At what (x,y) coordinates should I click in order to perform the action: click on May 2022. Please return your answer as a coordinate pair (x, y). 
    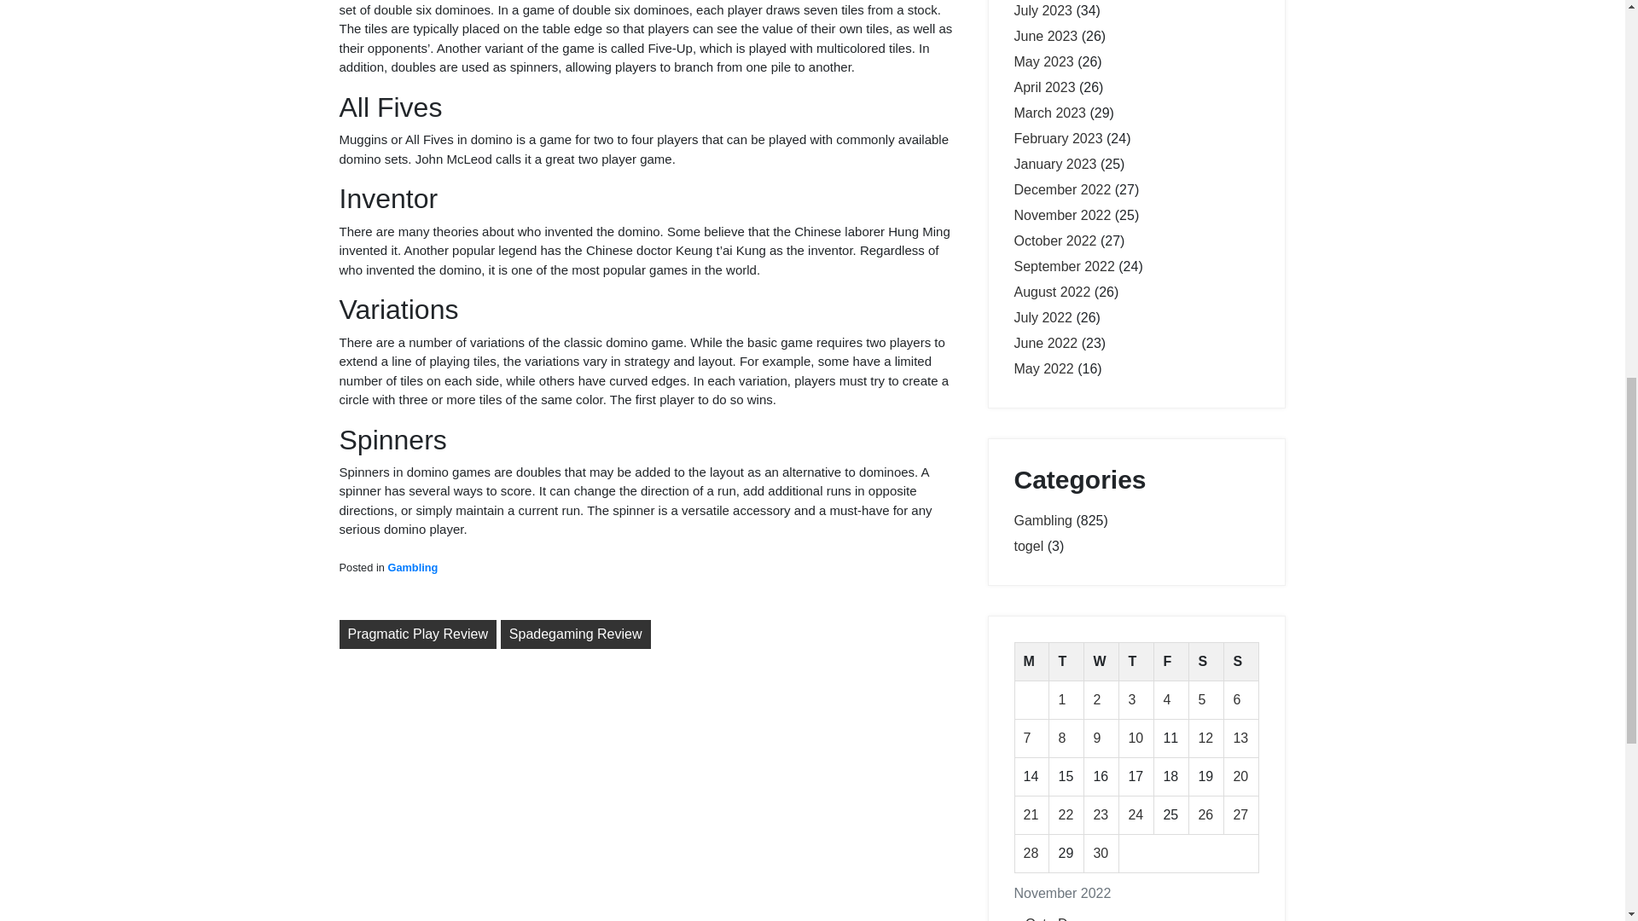
    Looking at the image, I should click on (1043, 368).